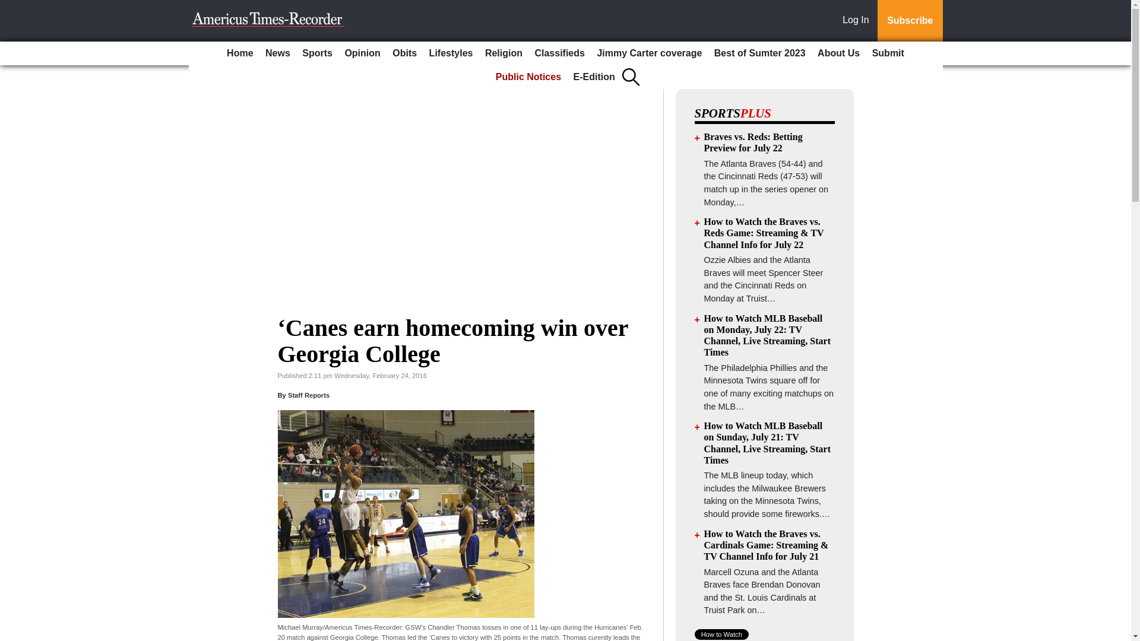 This screenshot has height=641, width=1140. I want to click on Go, so click(11, 7).